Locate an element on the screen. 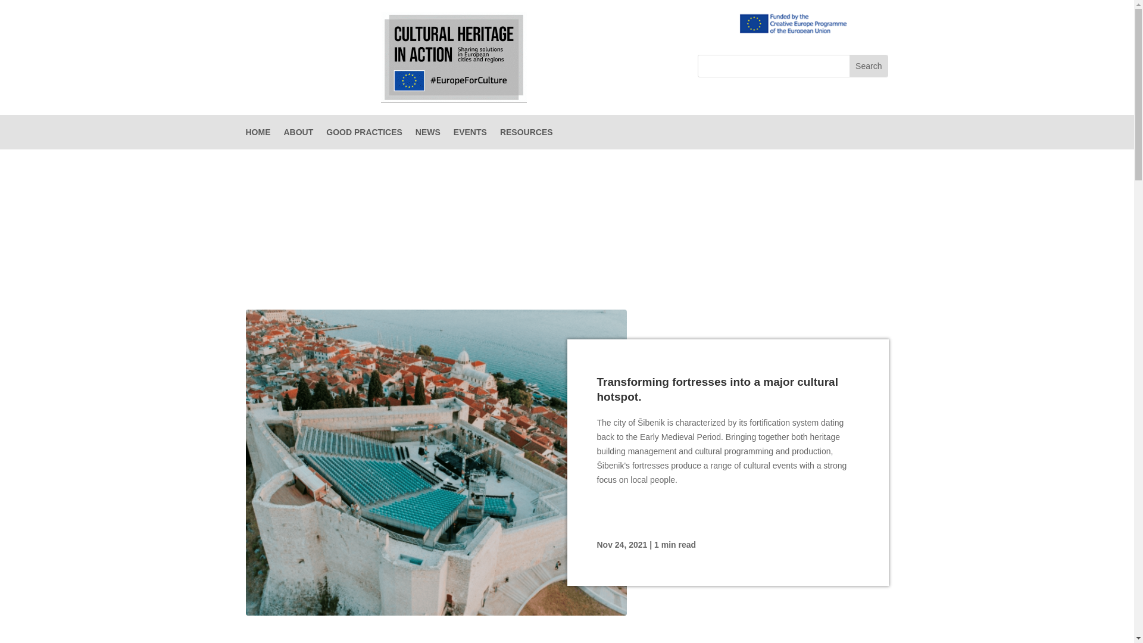 The image size is (1143, 643). ABOUT is located at coordinates (298, 134).